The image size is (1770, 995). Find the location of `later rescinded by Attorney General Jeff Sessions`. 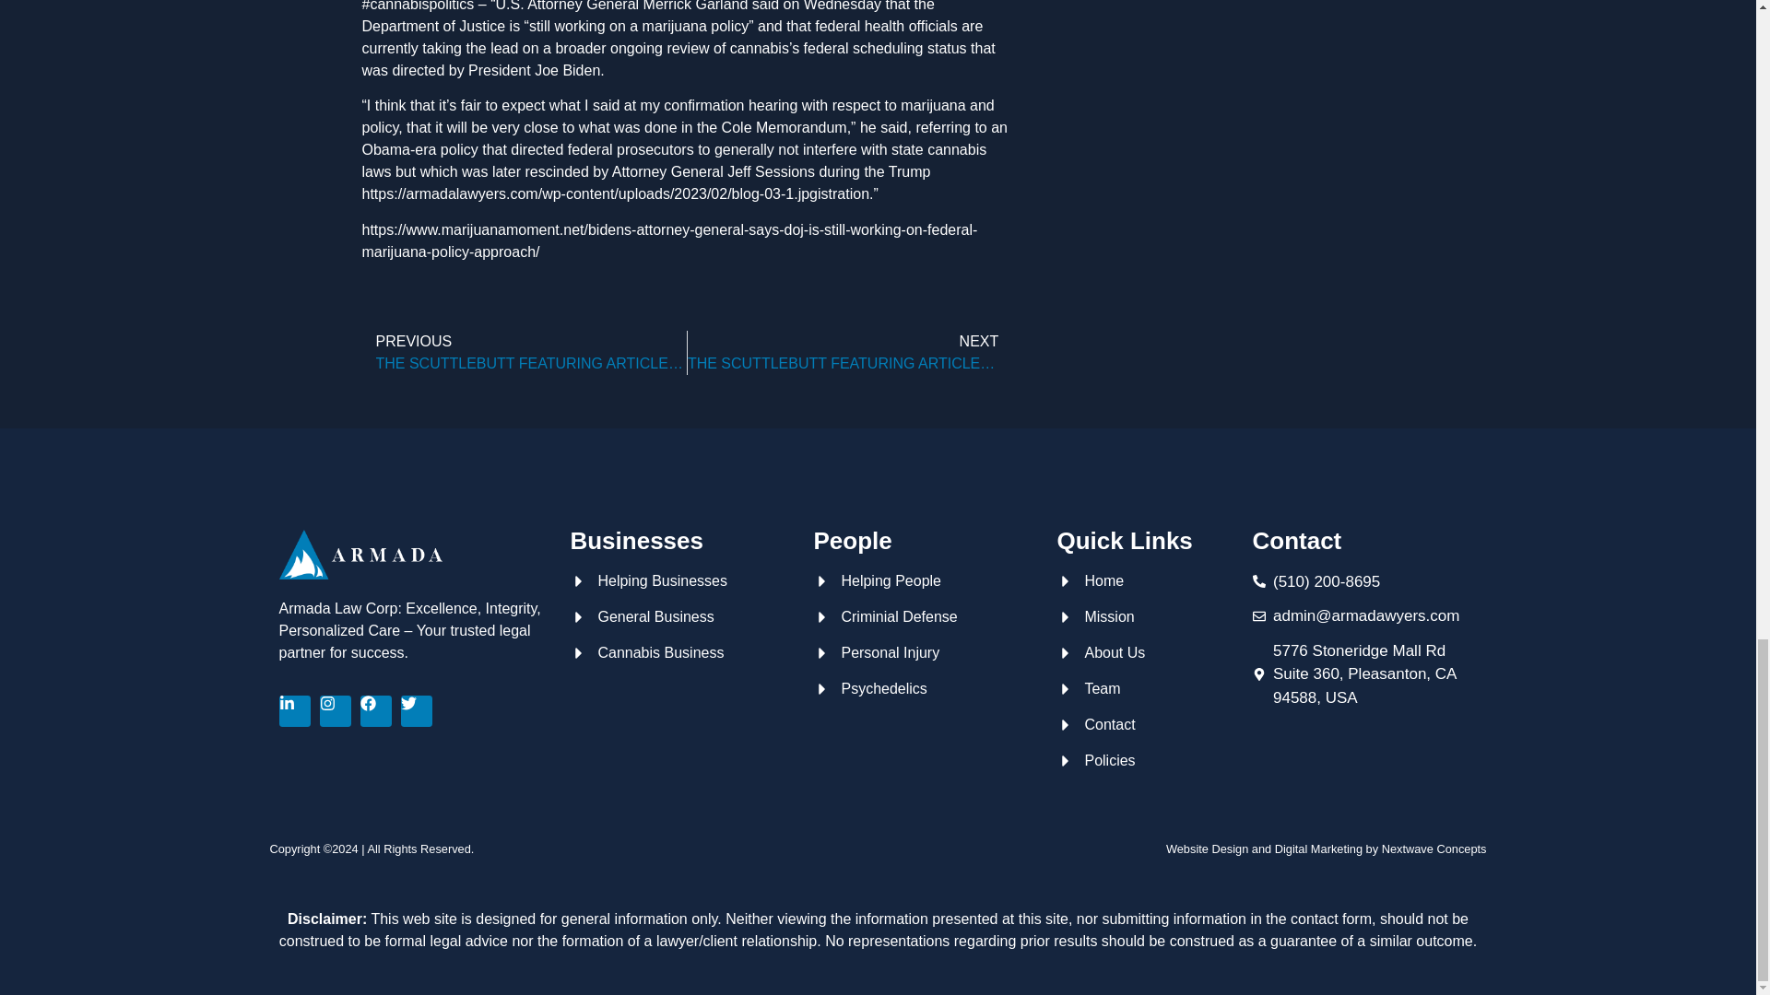

later rescinded by Attorney General Jeff Sessions is located at coordinates (653, 171).